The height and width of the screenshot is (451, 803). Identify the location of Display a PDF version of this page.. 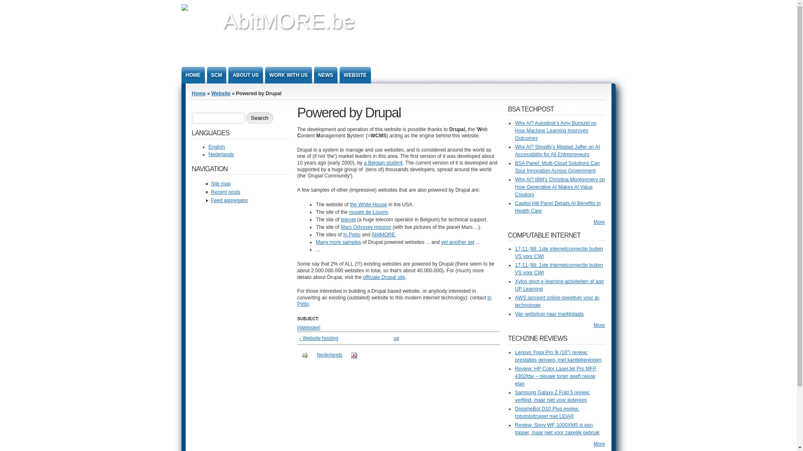
(354, 355).